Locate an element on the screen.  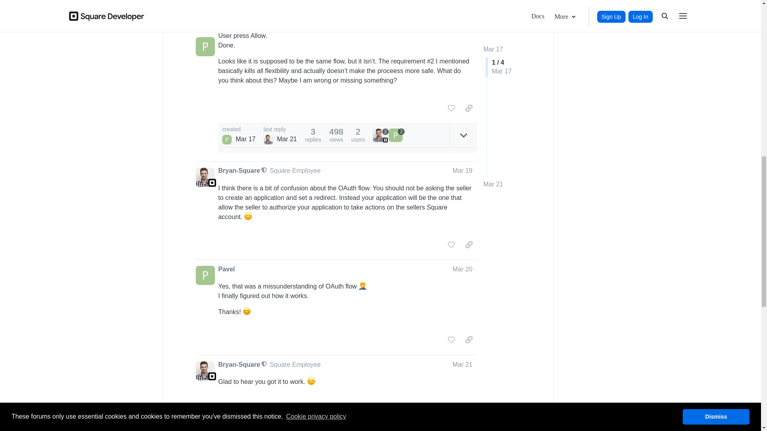
Mar 21, 2024 12:11 am is located at coordinates (287, 139).